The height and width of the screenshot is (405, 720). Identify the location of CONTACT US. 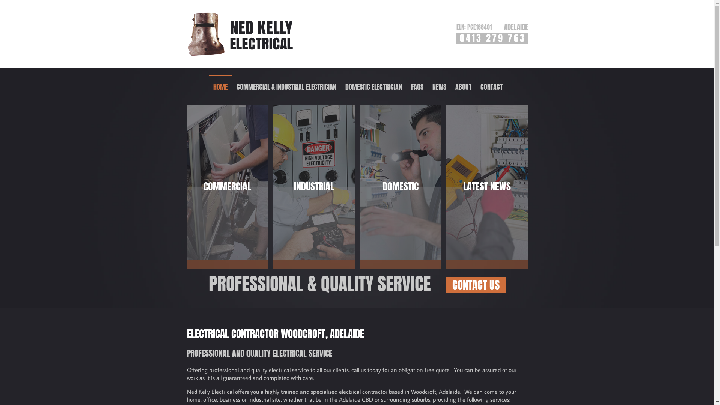
(475, 285).